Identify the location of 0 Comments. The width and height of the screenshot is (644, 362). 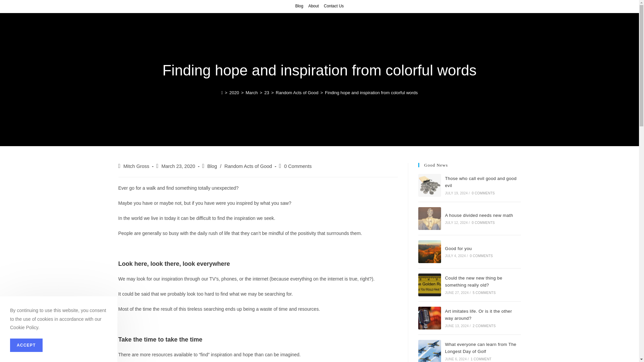
(298, 166).